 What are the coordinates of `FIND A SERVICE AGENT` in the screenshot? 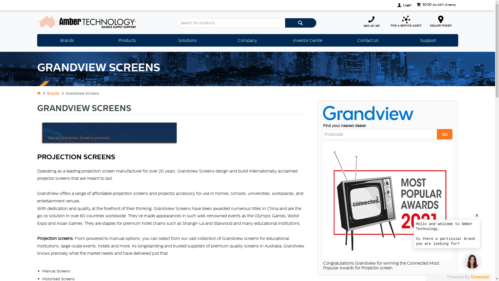 It's located at (406, 21).